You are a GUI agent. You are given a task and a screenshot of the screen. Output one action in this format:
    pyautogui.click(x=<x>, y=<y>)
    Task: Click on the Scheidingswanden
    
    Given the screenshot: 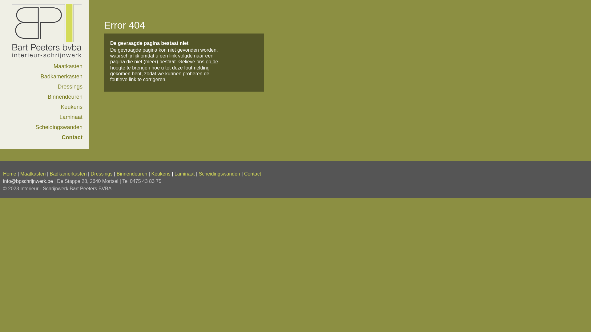 What is the action you would take?
    pyautogui.click(x=219, y=174)
    